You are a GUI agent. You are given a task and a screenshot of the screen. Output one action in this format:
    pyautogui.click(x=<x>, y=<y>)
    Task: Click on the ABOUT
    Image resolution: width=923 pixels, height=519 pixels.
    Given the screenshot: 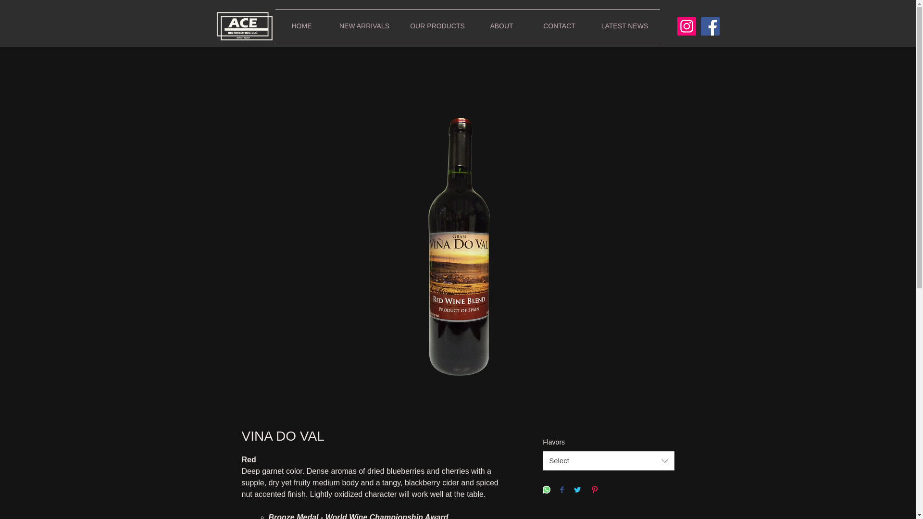 What is the action you would take?
    pyautogui.click(x=501, y=26)
    